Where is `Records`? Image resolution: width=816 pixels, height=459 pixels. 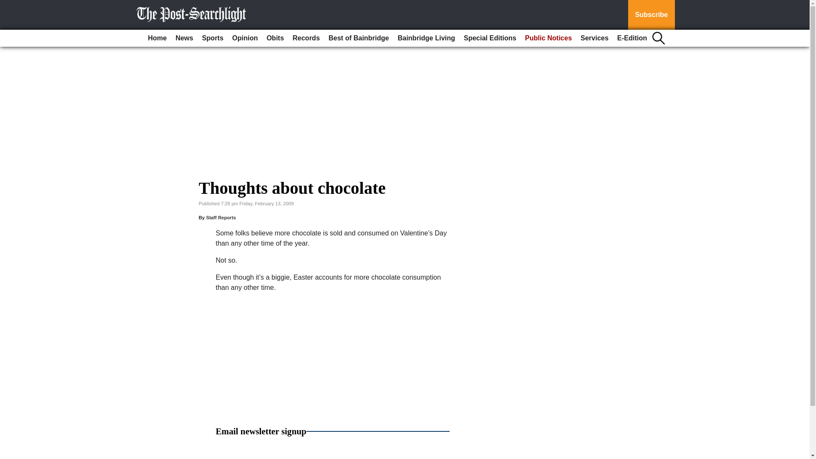
Records is located at coordinates (306, 38).